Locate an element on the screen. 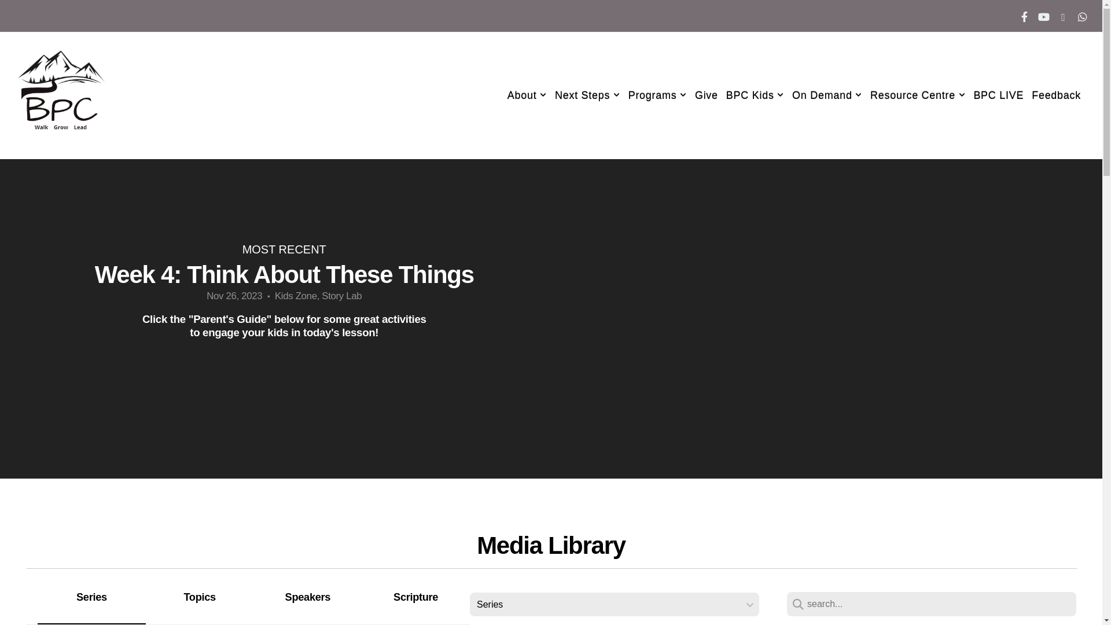 The image size is (1111, 625). About  is located at coordinates (527, 95).